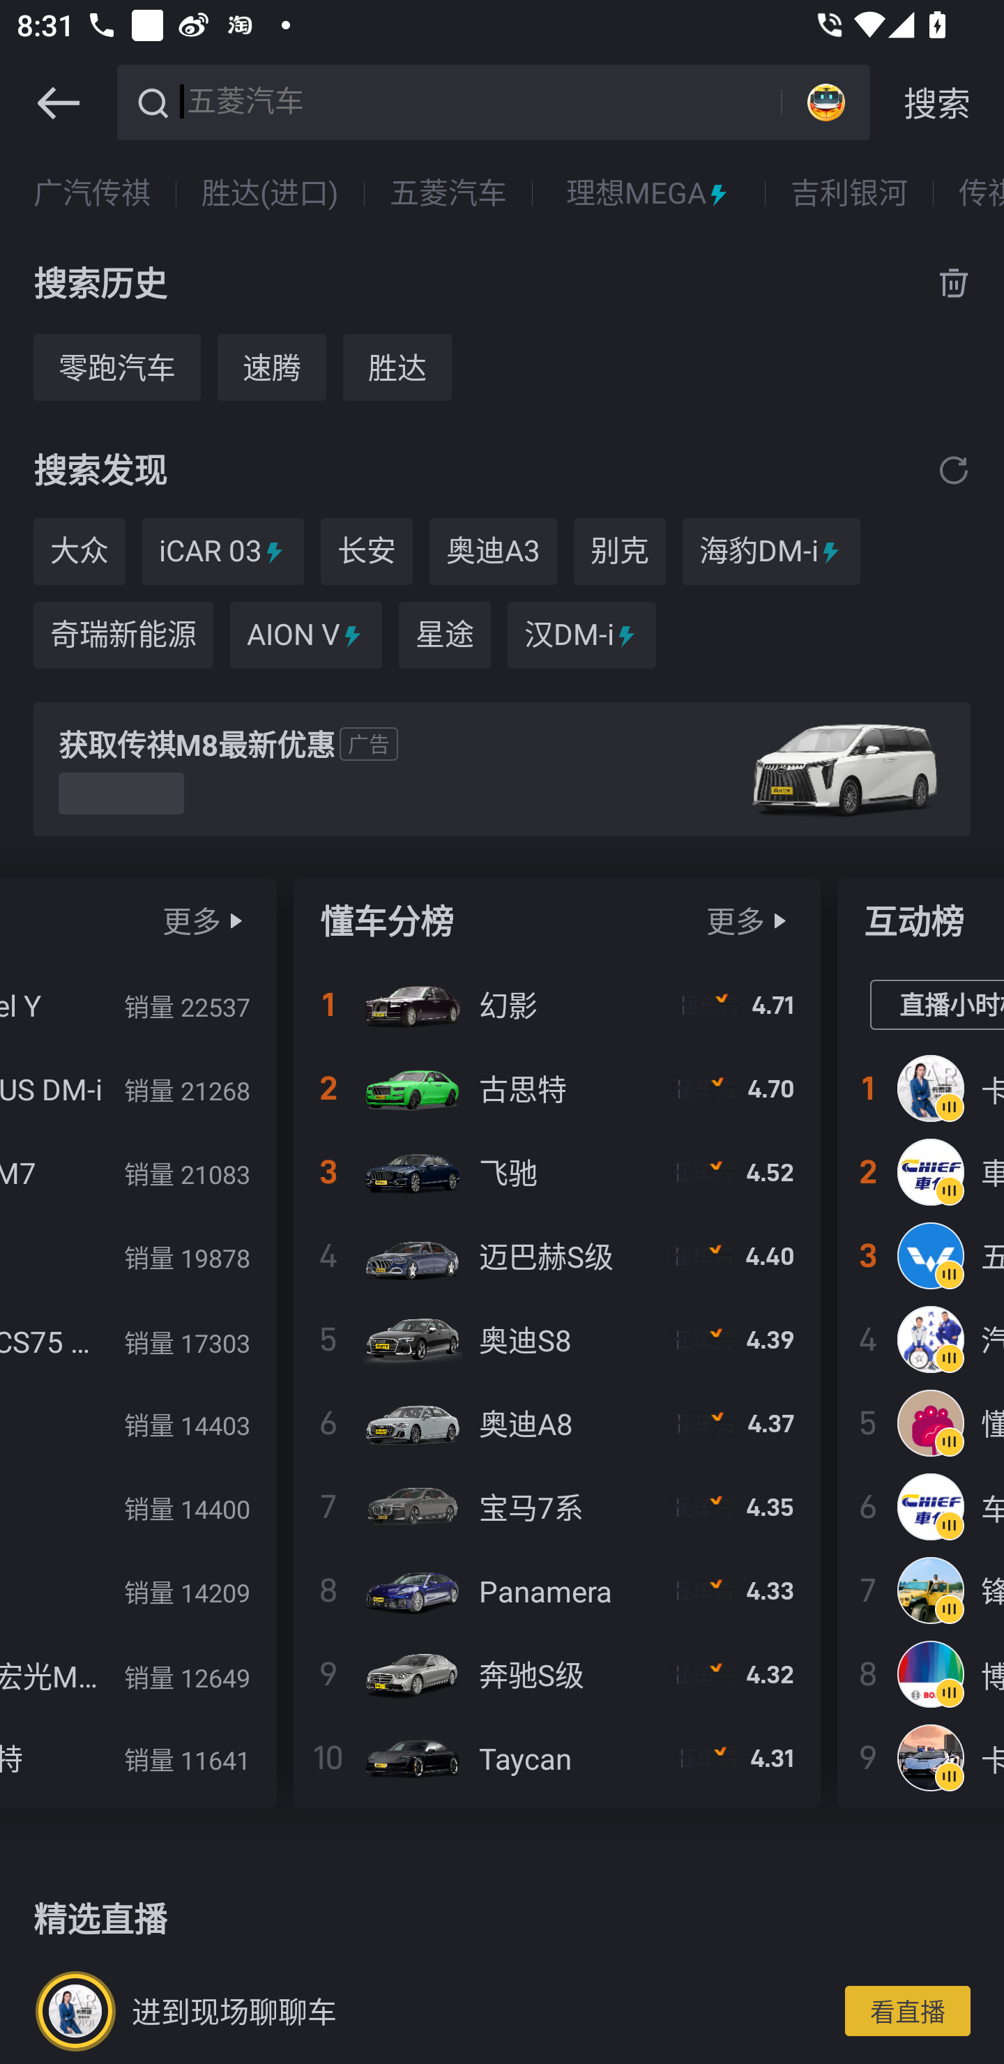 Image resolution: width=1004 pixels, height=2064 pixels. What do you see at coordinates (921, 1088) in the screenshot?
I see `卡泰驰（合肥）琪琪优车` at bounding box center [921, 1088].